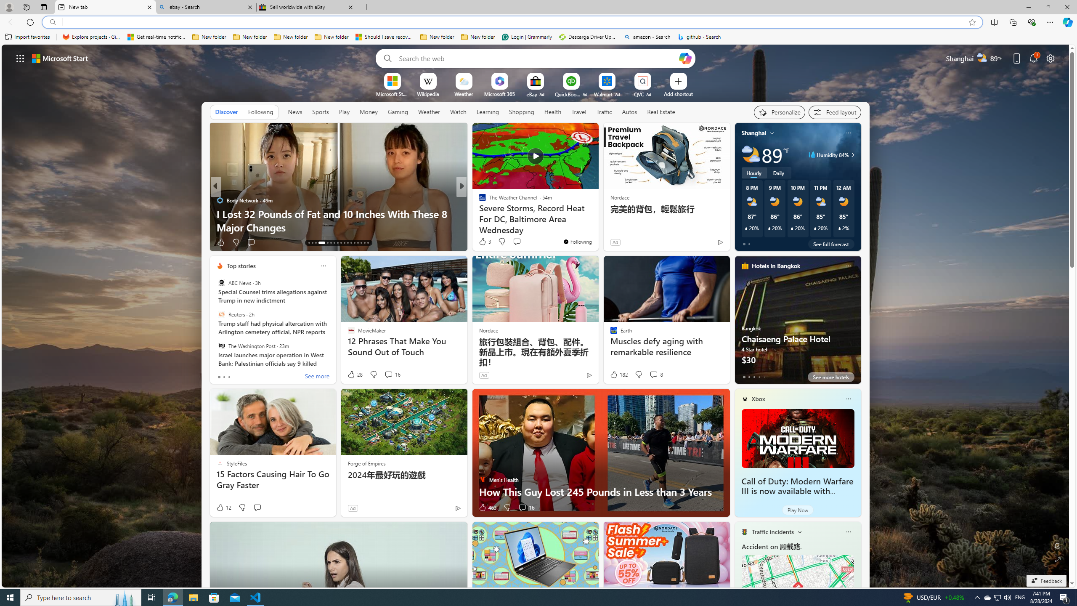  I want to click on Health, so click(552, 112).